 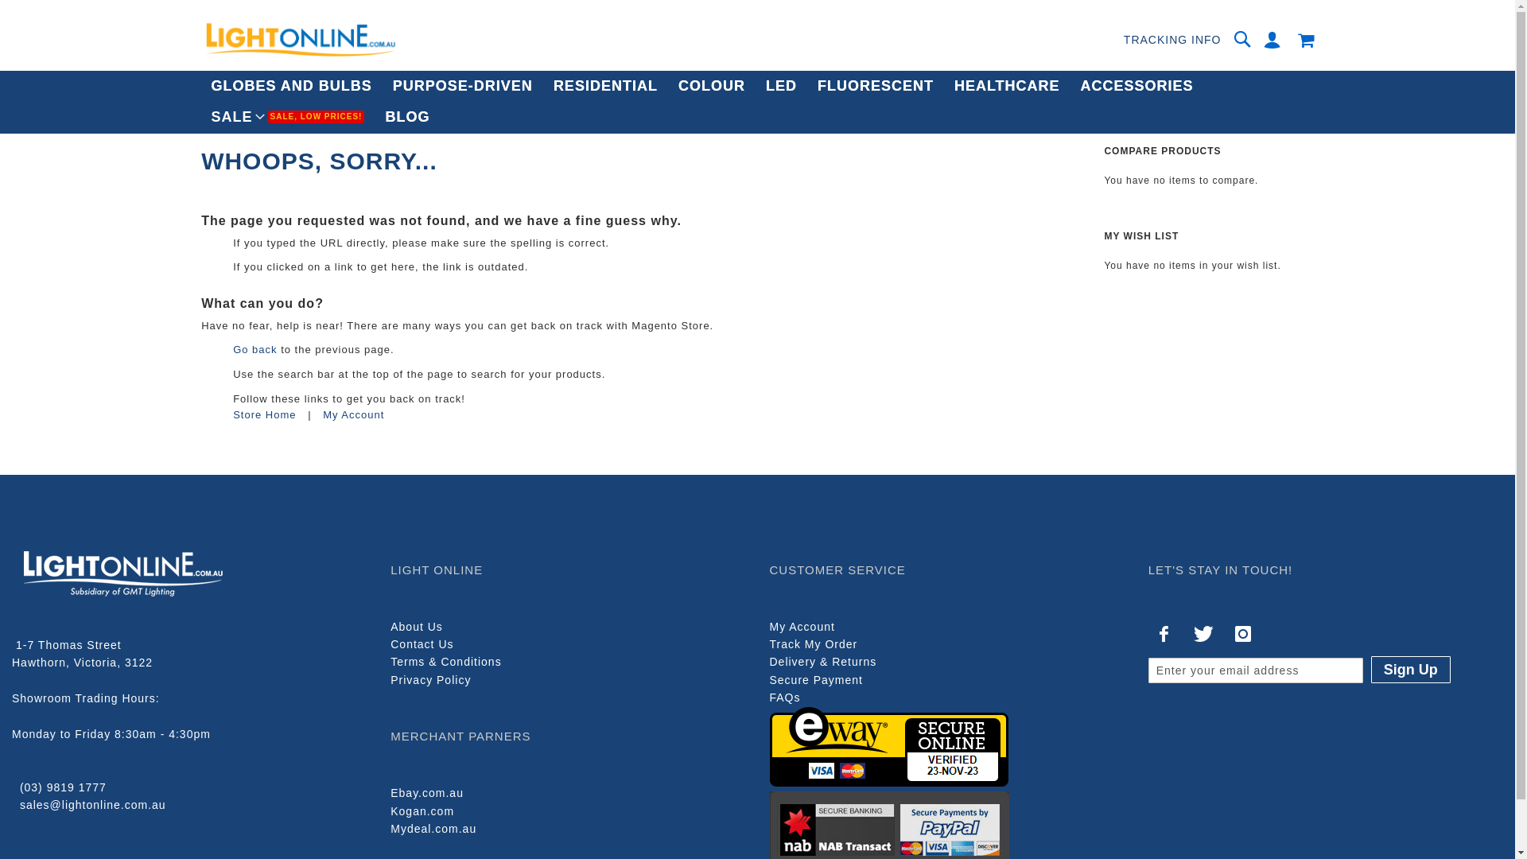 What do you see at coordinates (1272, 40) in the screenshot?
I see `Sign In` at bounding box center [1272, 40].